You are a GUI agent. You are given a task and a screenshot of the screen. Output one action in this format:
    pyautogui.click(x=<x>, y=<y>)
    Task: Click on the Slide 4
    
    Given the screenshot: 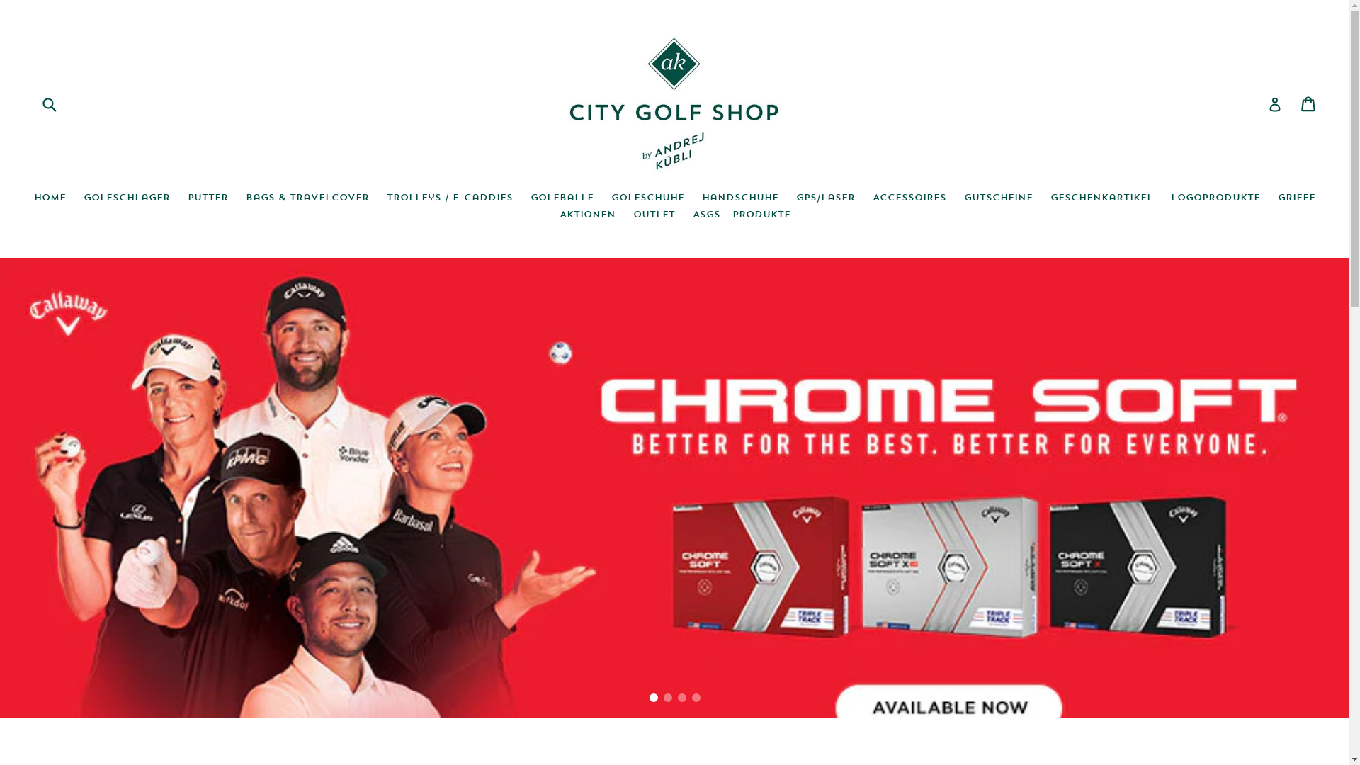 What is the action you would take?
    pyautogui.click(x=696, y=698)
    